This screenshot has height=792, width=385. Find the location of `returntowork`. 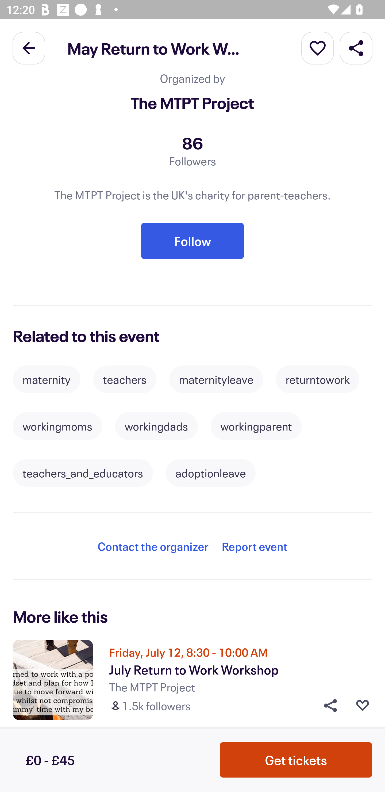

returntowork is located at coordinates (318, 379).